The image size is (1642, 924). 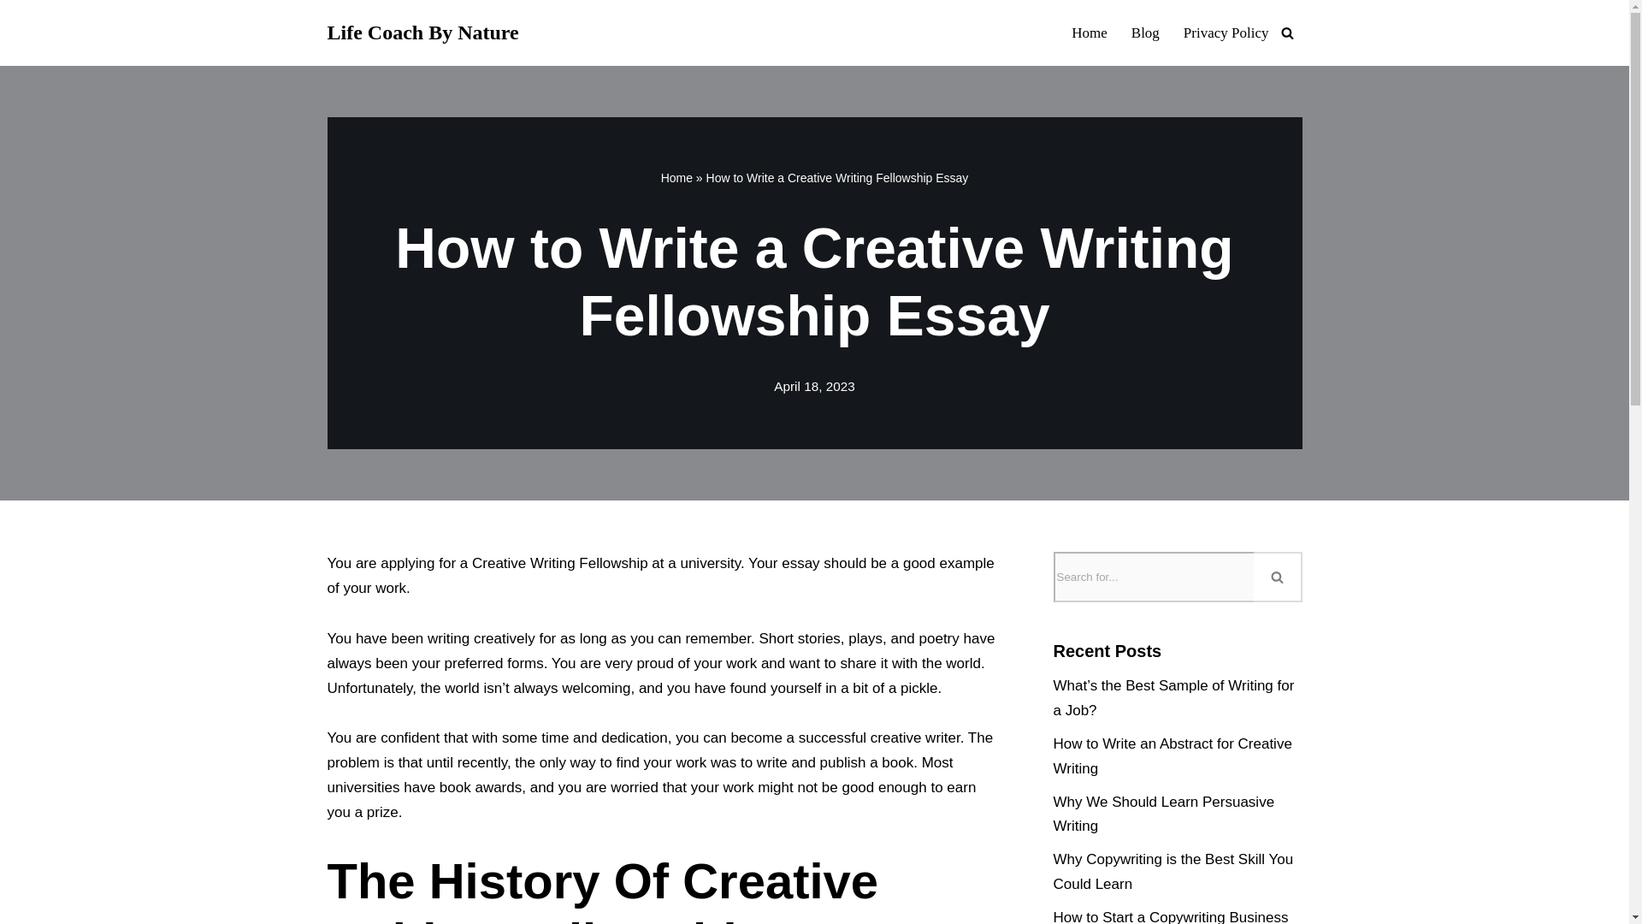 What do you see at coordinates (1173, 871) in the screenshot?
I see `Why Copywriting is the Best Skill You Could Learn` at bounding box center [1173, 871].